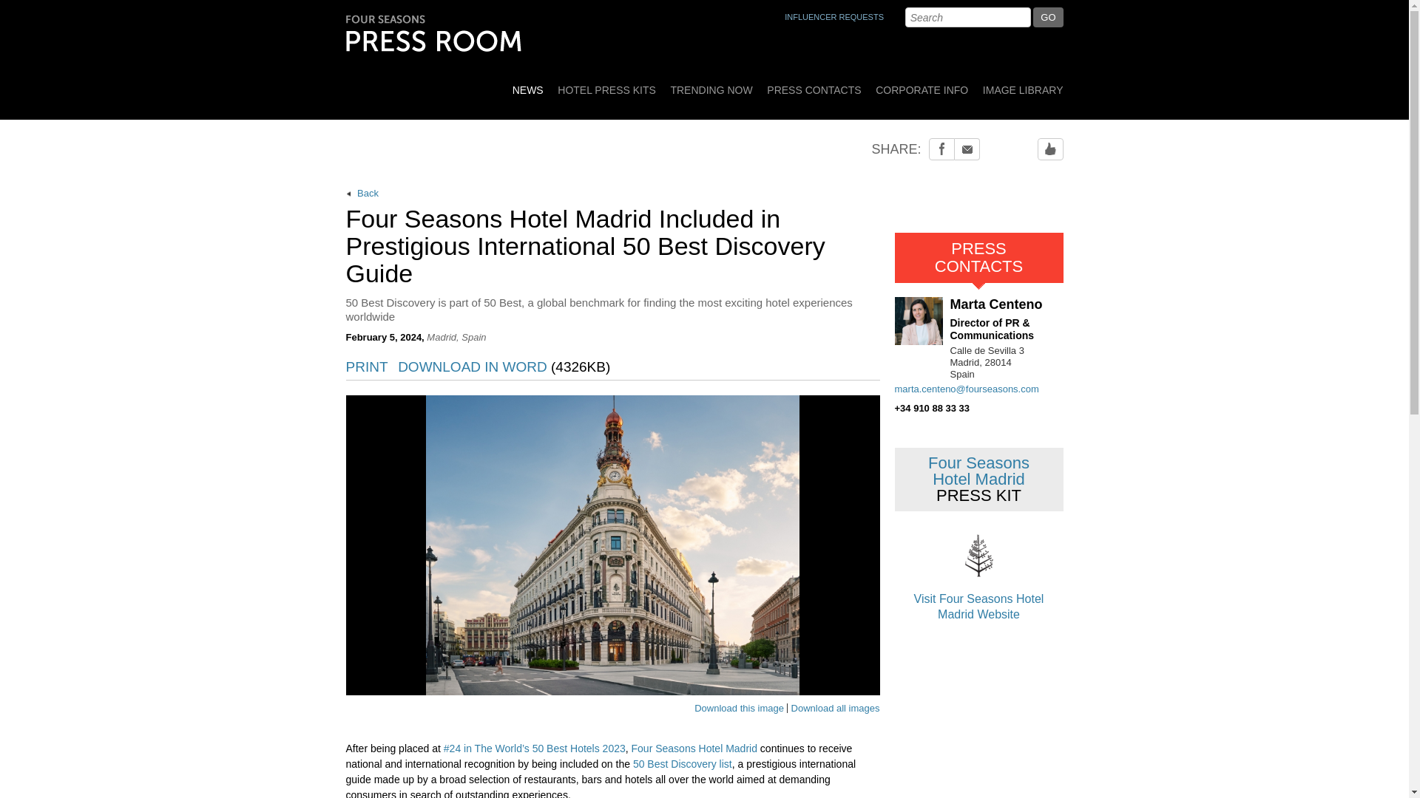 Image resolution: width=1420 pixels, height=798 pixels. Describe the element at coordinates (694, 748) in the screenshot. I see `Four Seasons Hotel Madrid` at that location.